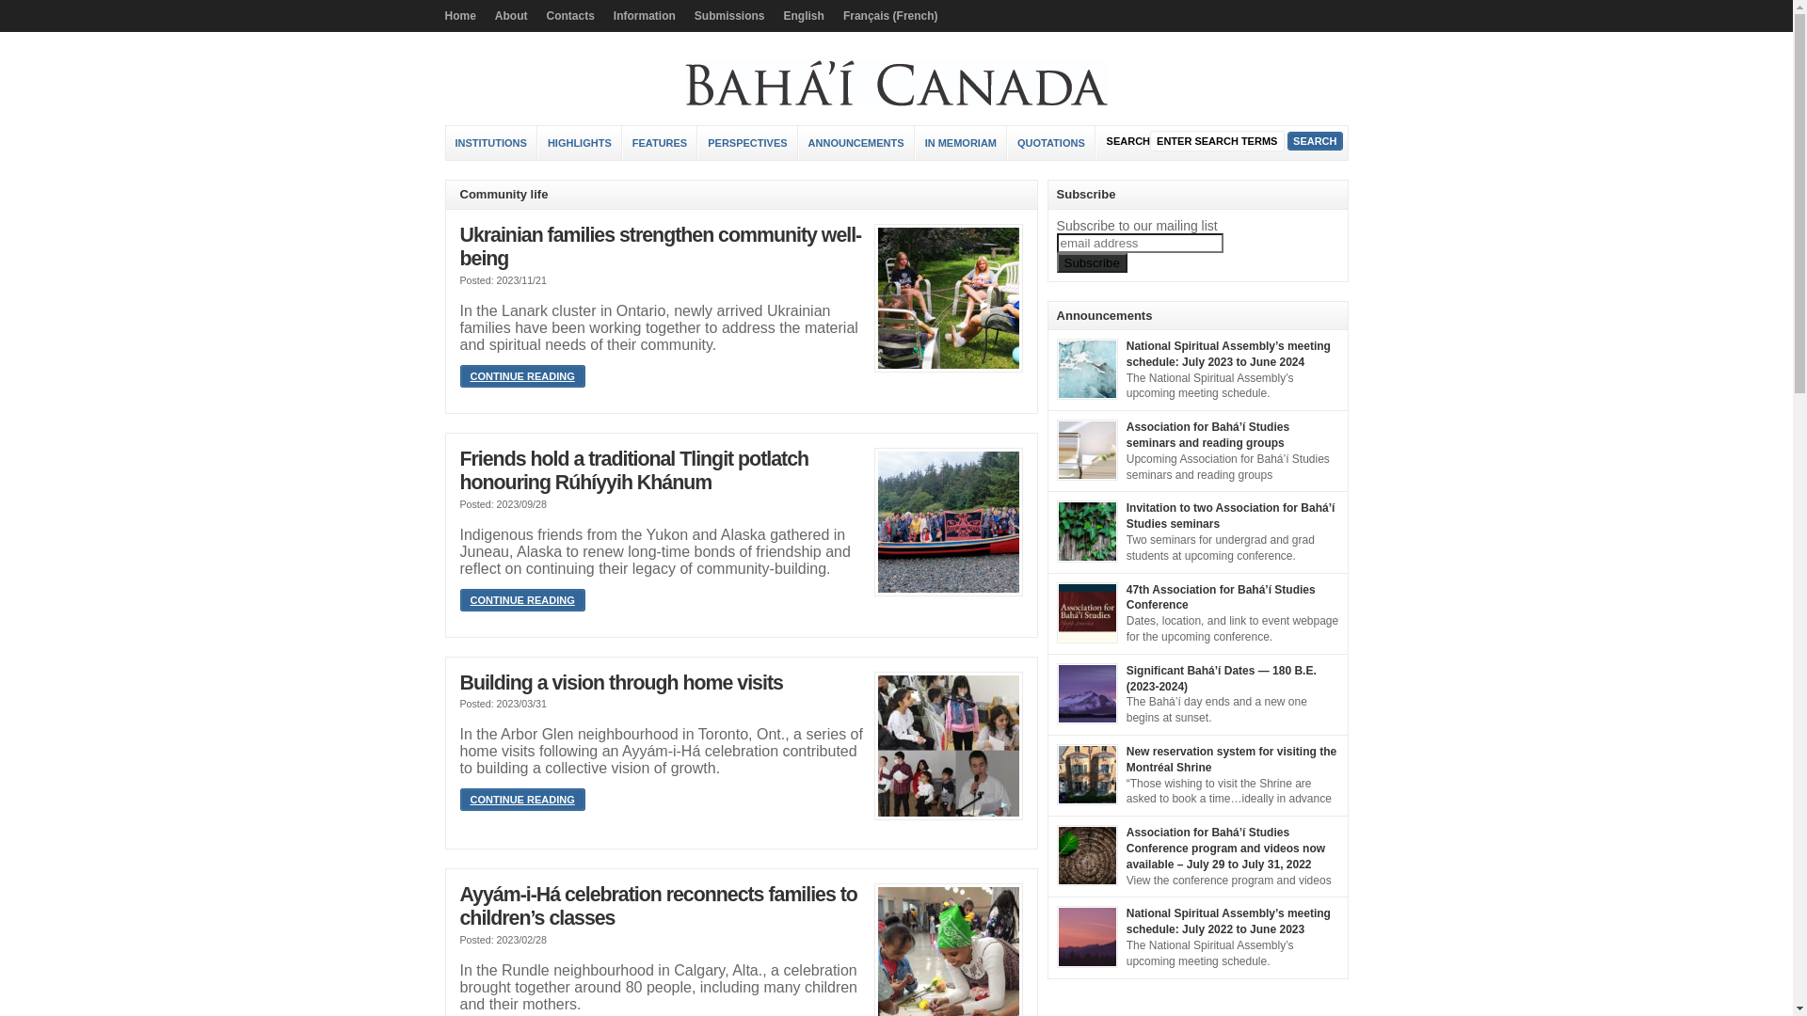 The height and width of the screenshot is (1016, 1807). I want to click on Contacts, so click(570, 16).